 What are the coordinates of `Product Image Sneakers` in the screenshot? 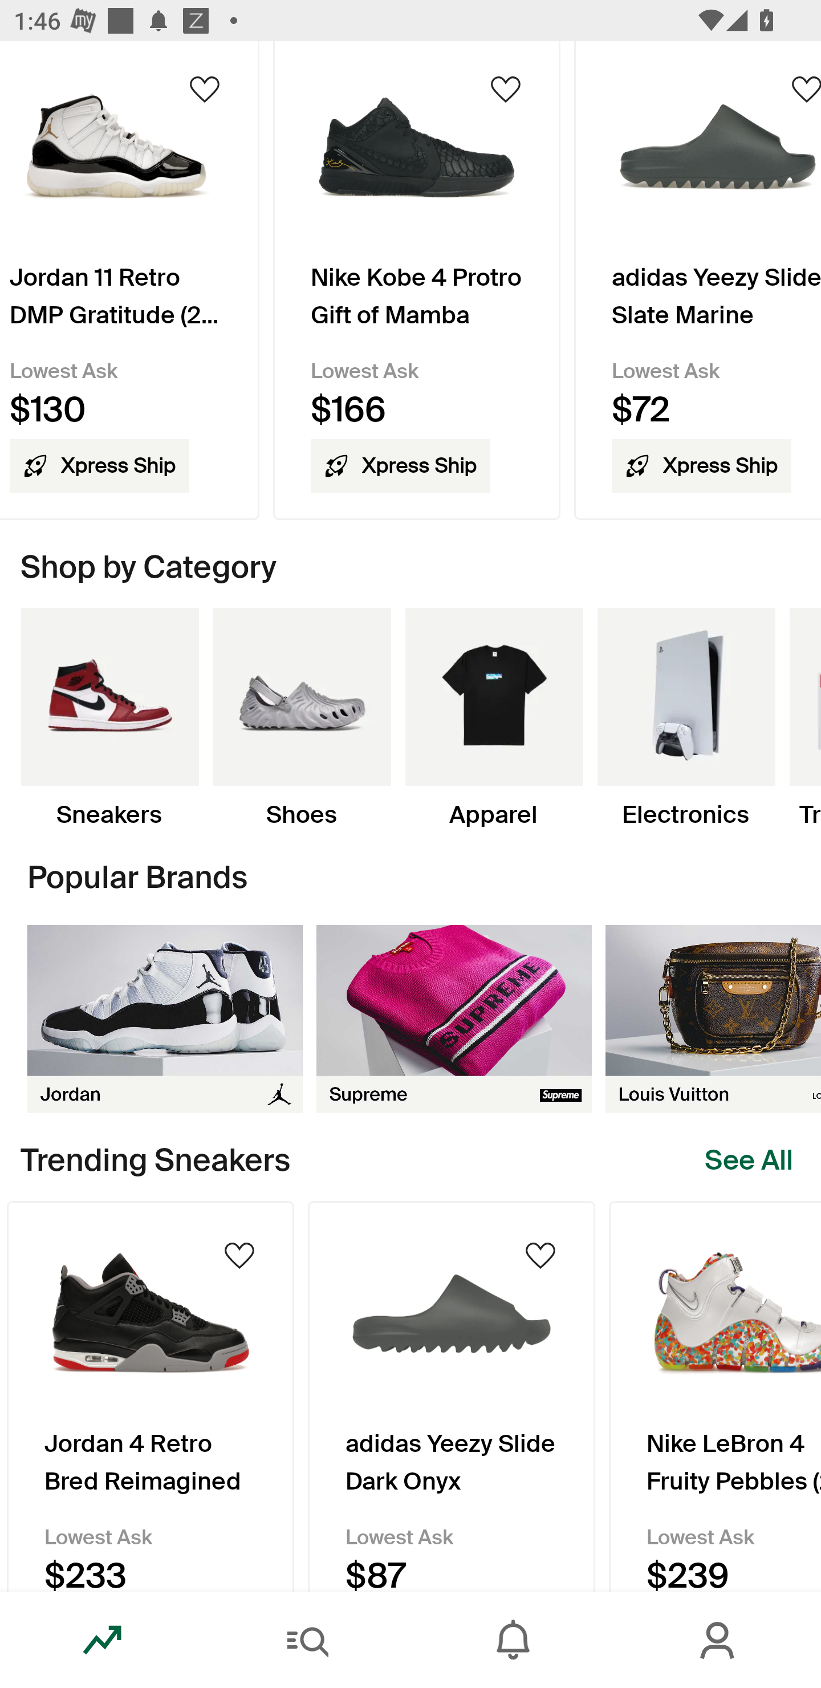 It's located at (109, 719).